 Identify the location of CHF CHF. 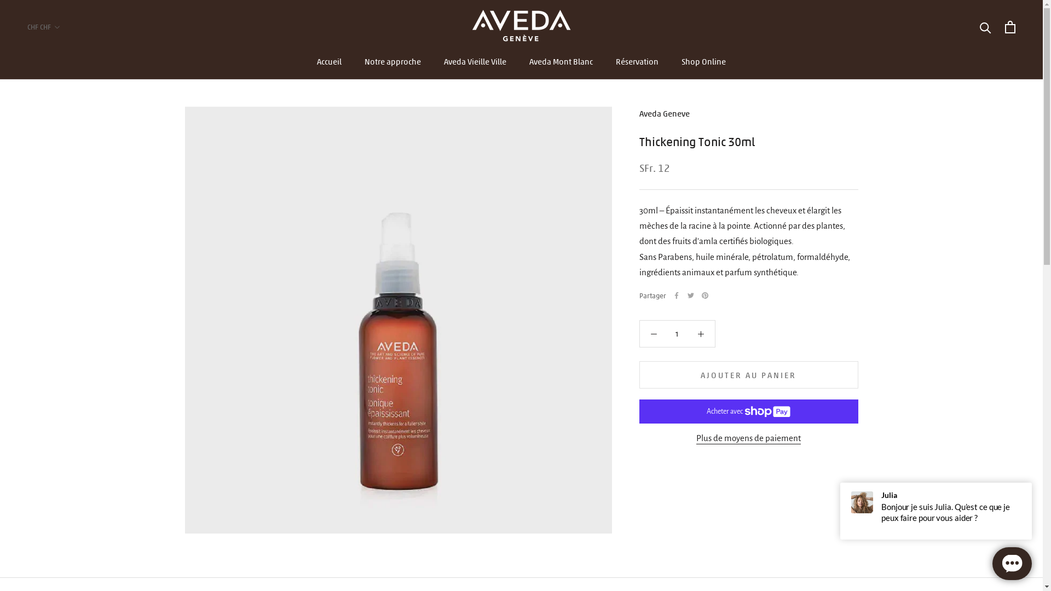
(44, 27).